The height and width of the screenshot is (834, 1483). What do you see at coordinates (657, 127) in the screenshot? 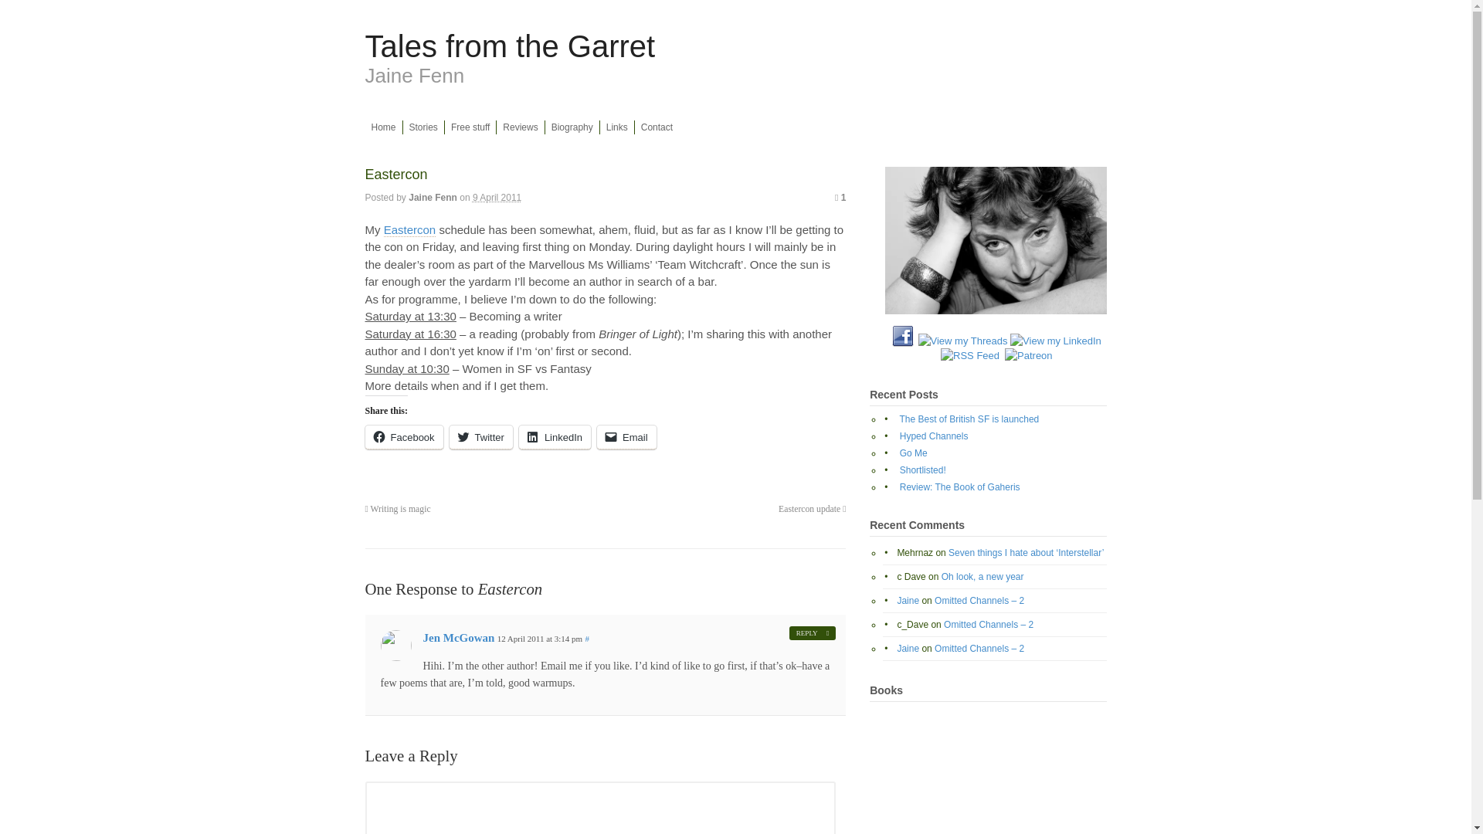
I see `Contact` at bounding box center [657, 127].